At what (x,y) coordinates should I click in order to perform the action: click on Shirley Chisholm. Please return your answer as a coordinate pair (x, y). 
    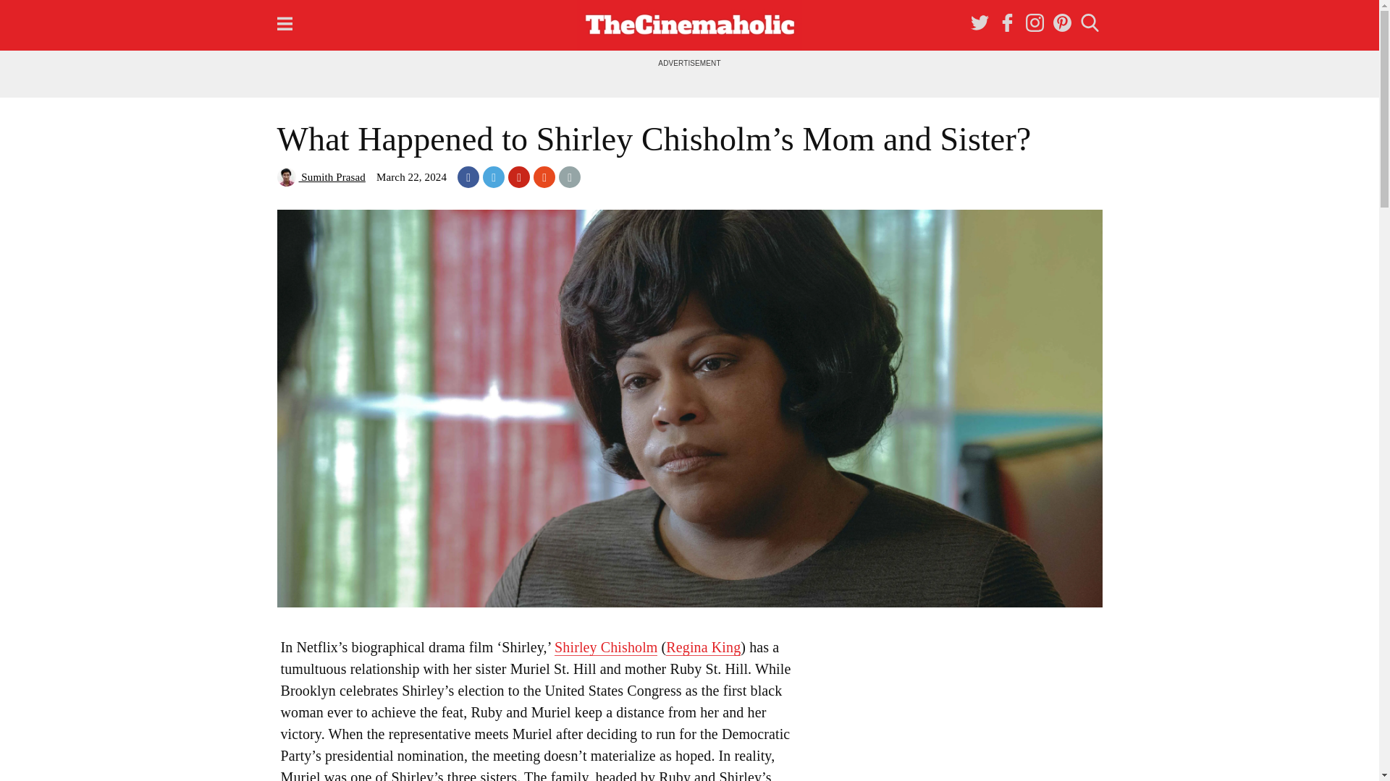
    Looking at the image, I should click on (606, 648).